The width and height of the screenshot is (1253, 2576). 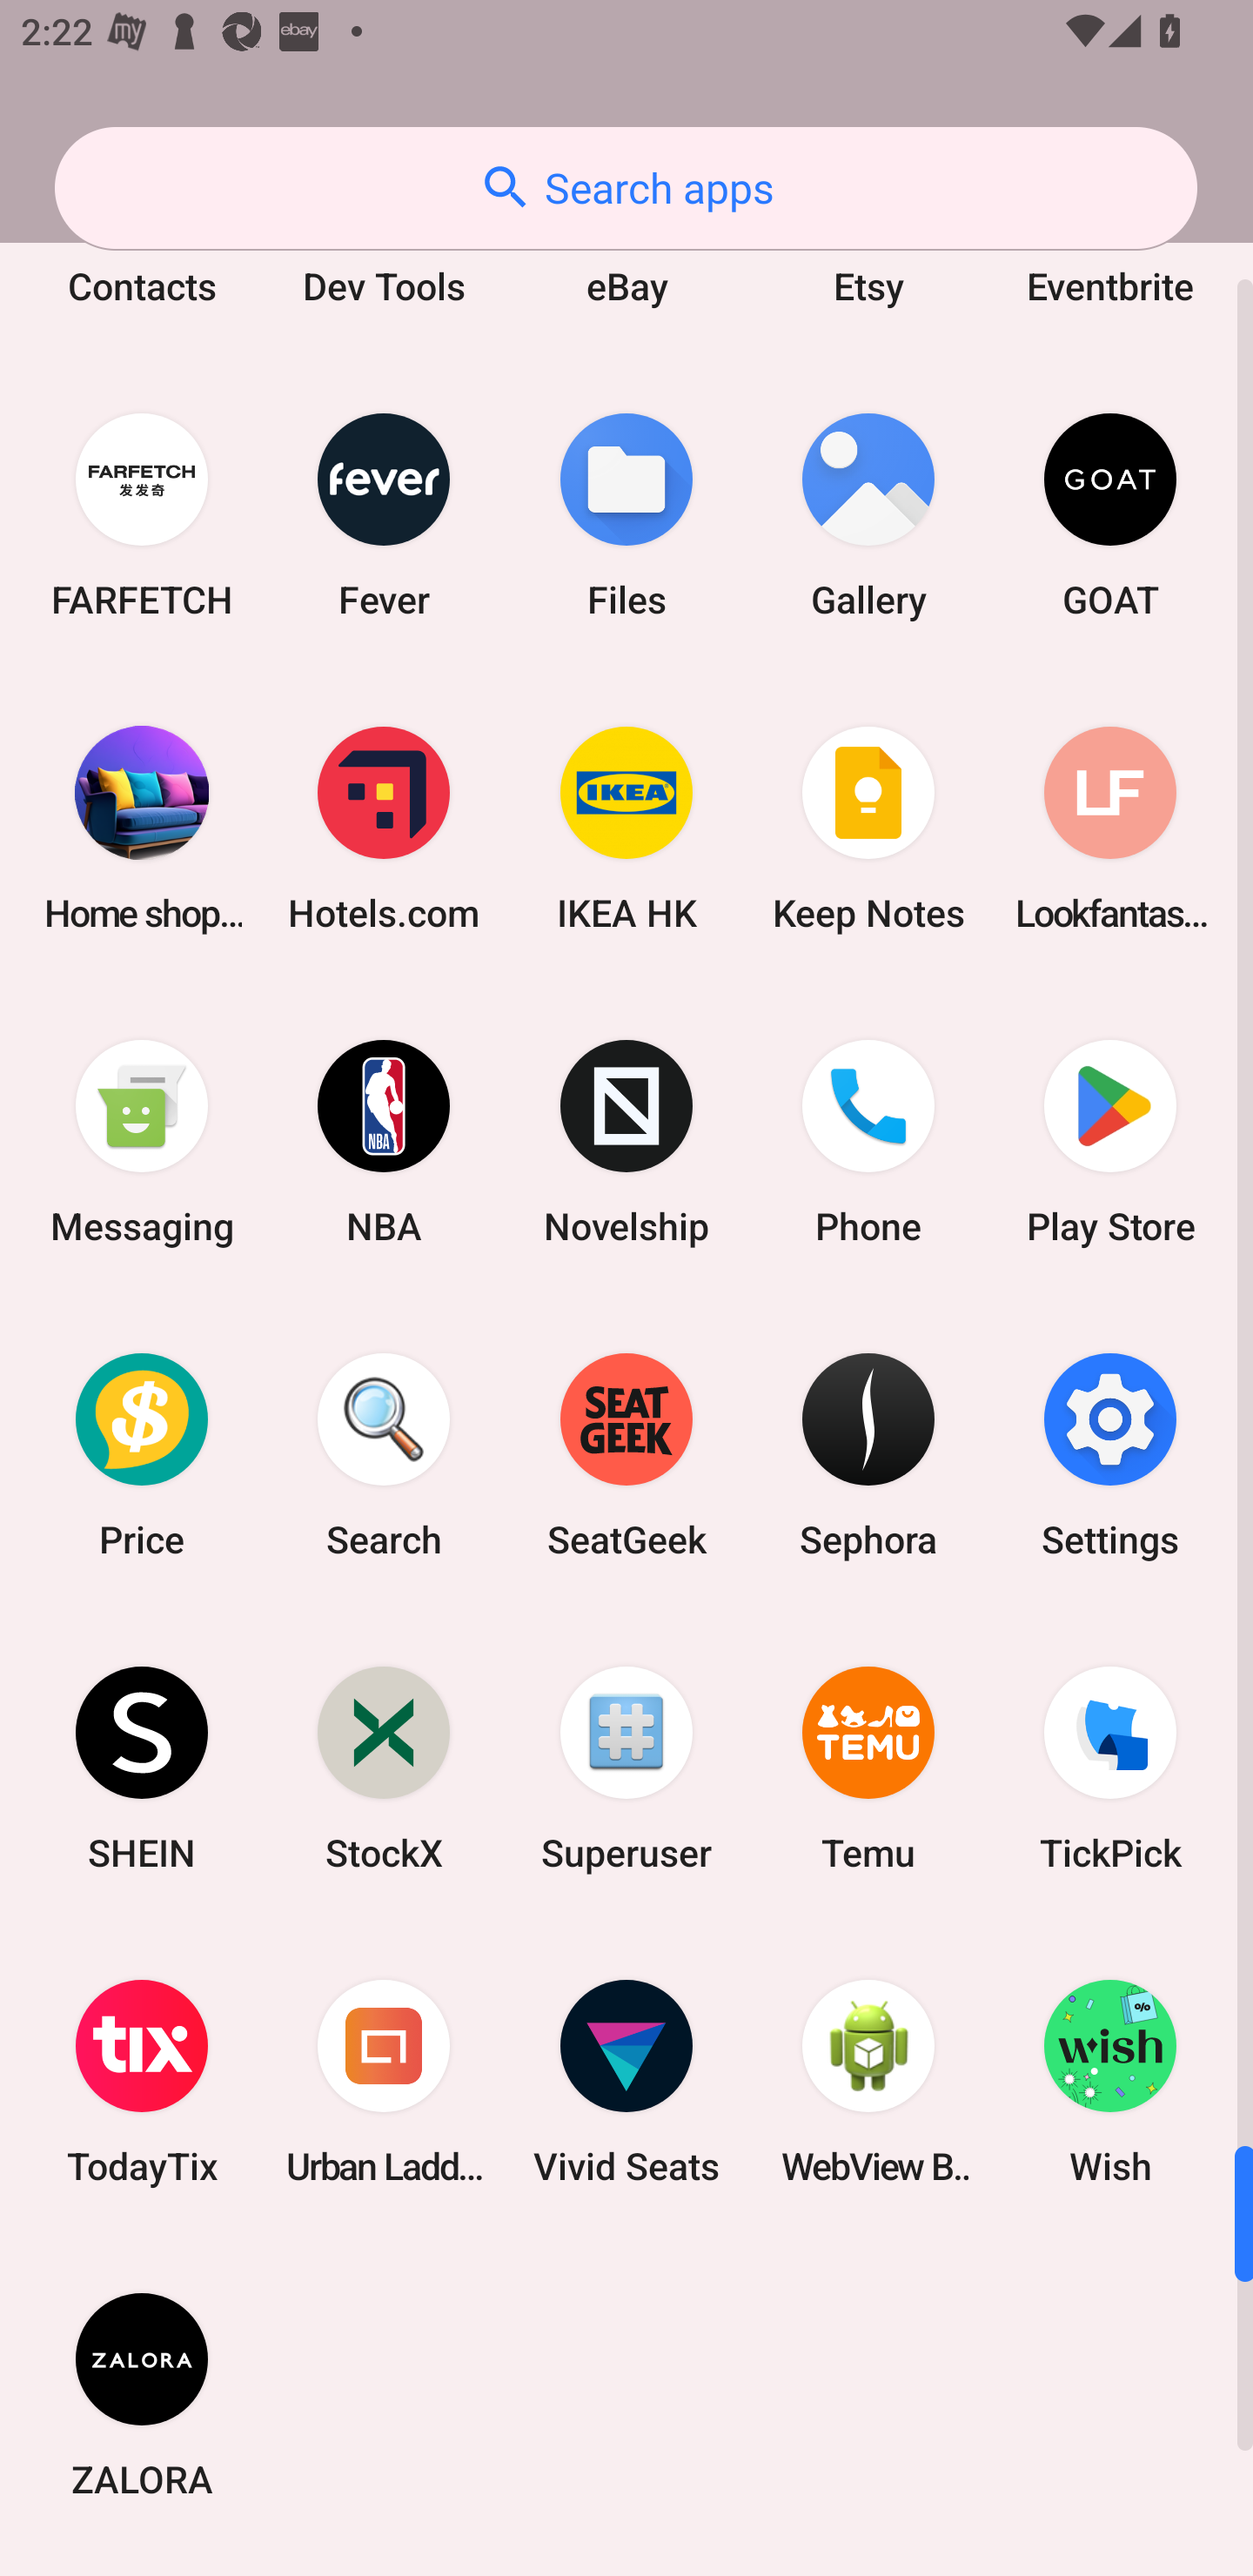 I want to click on Sephora, so click(x=868, y=1455).